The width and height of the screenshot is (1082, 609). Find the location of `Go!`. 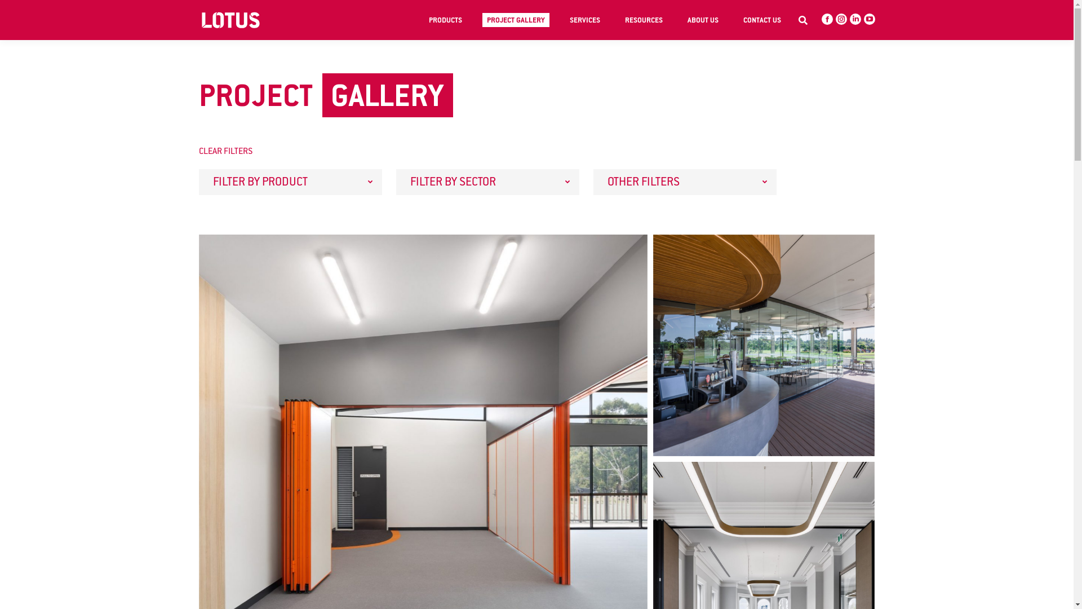

Go! is located at coordinates (28, 11).